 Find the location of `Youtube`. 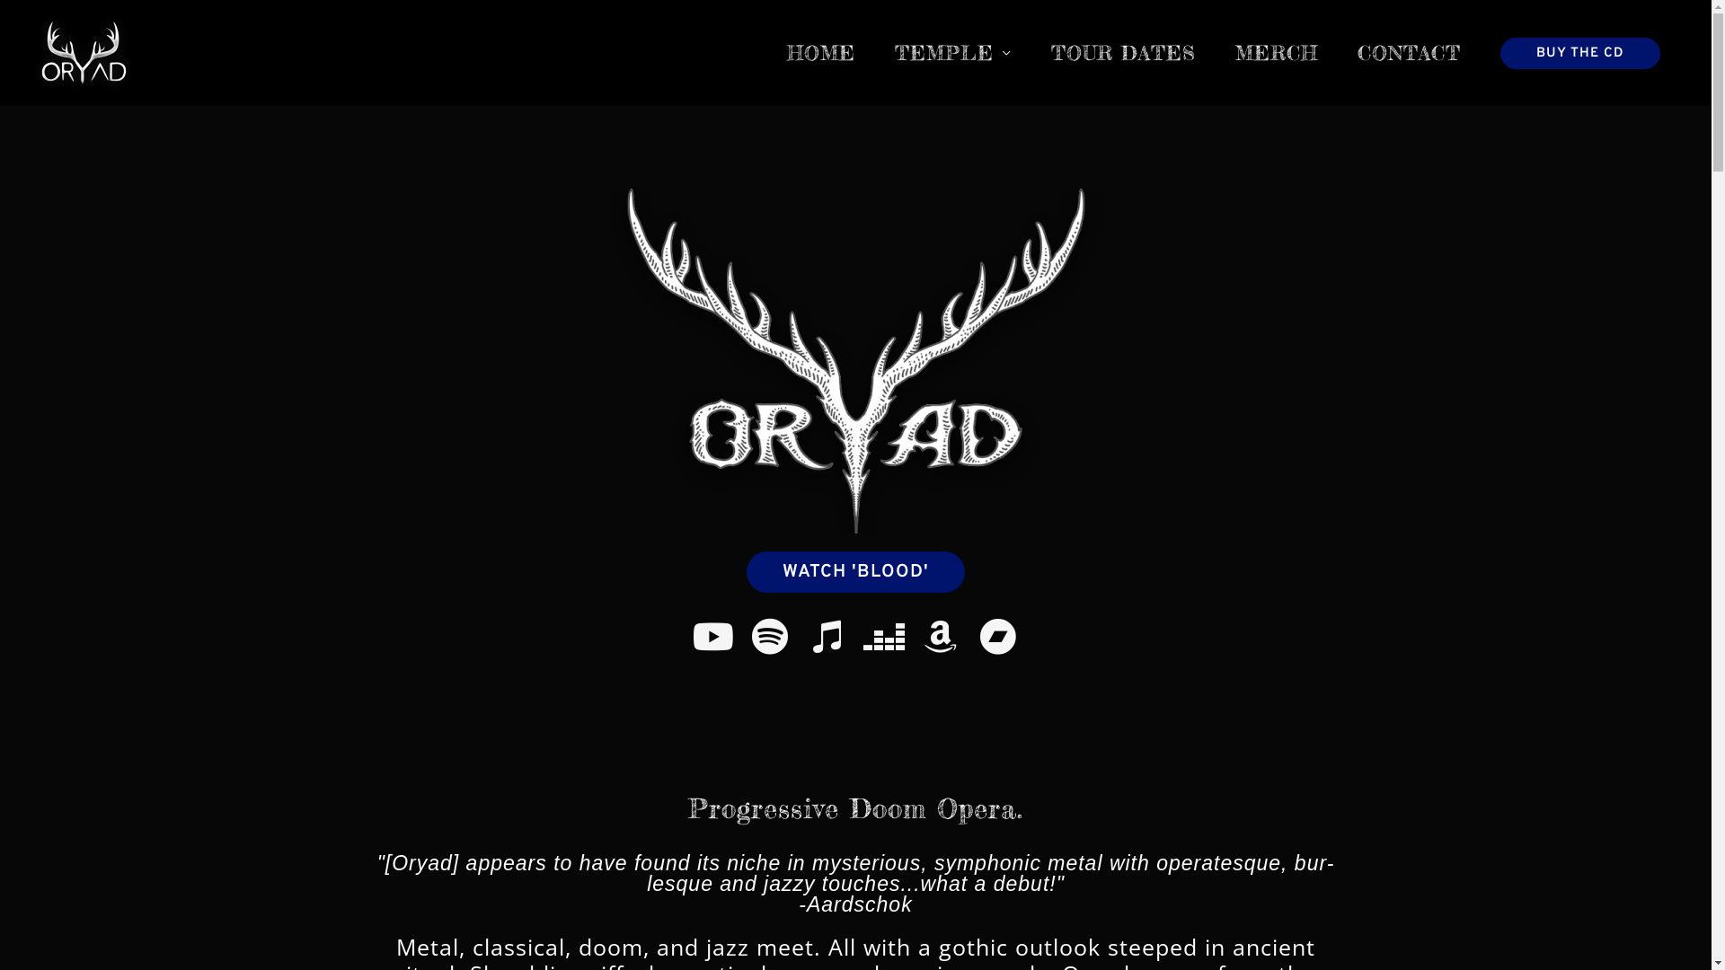

Youtube is located at coordinates (713, 636).